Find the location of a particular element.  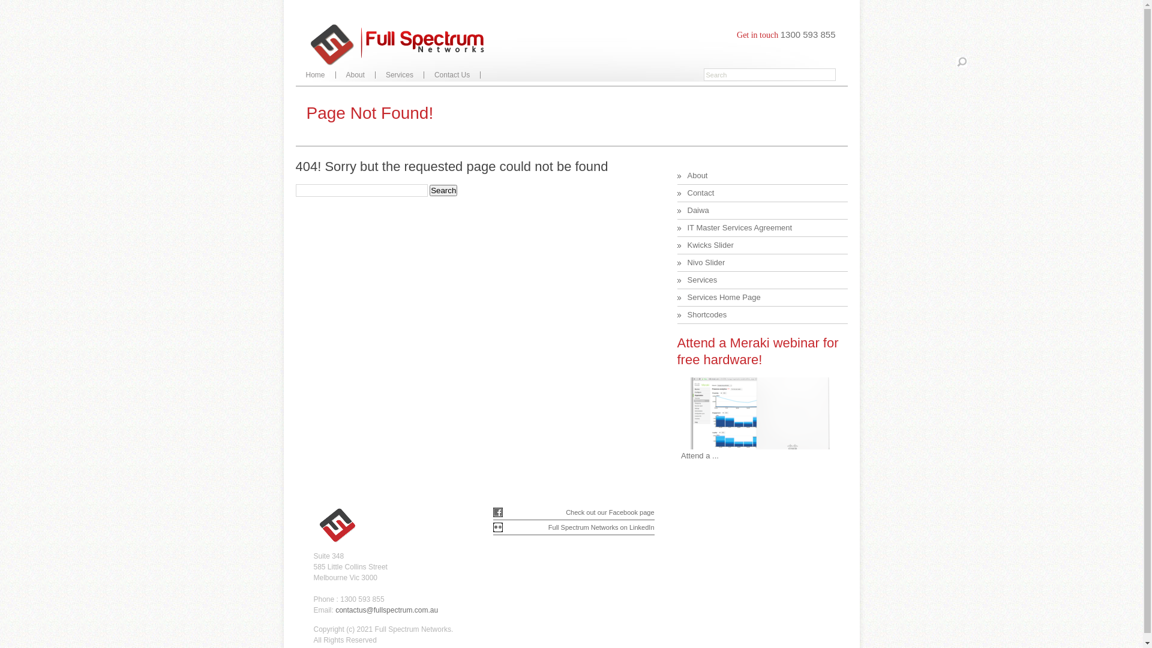

Daiwa is located at coordinates (698, 210).